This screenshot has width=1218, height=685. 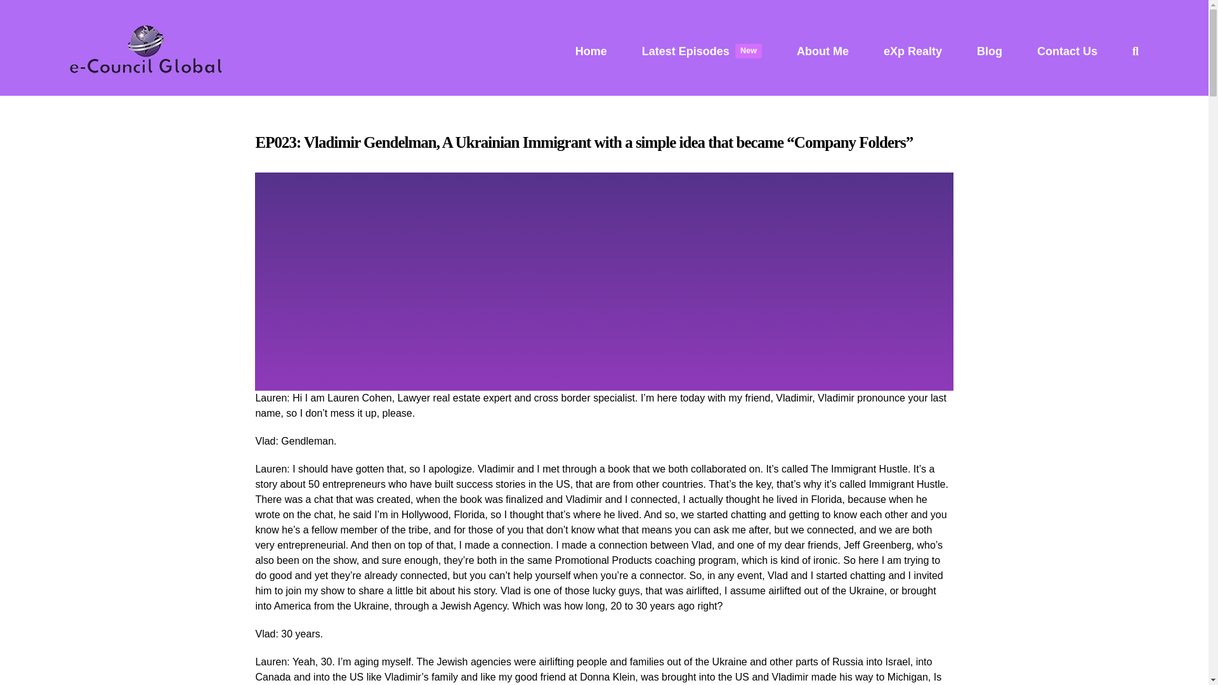 I want to click on eXp Realty, so click(x=702, y=51).